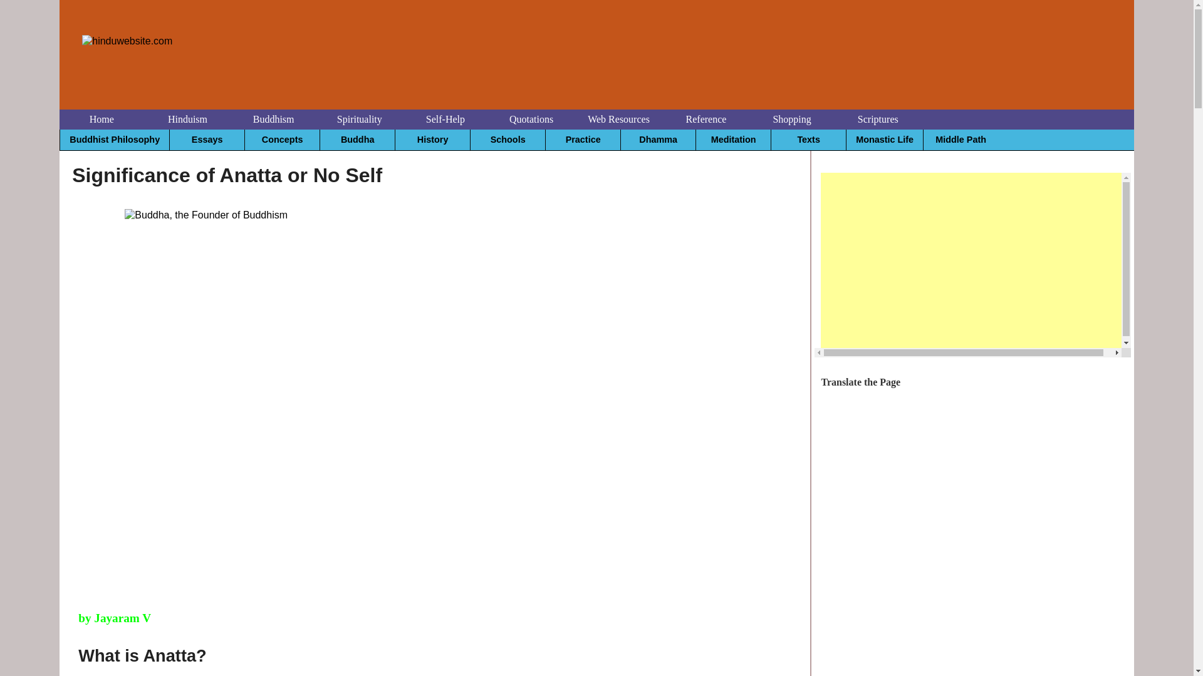 The height and width of the screenshot is (676, 1203). Describe the element at coordinates (282, 139) in the screenshot. I see `Concepts` at that location.